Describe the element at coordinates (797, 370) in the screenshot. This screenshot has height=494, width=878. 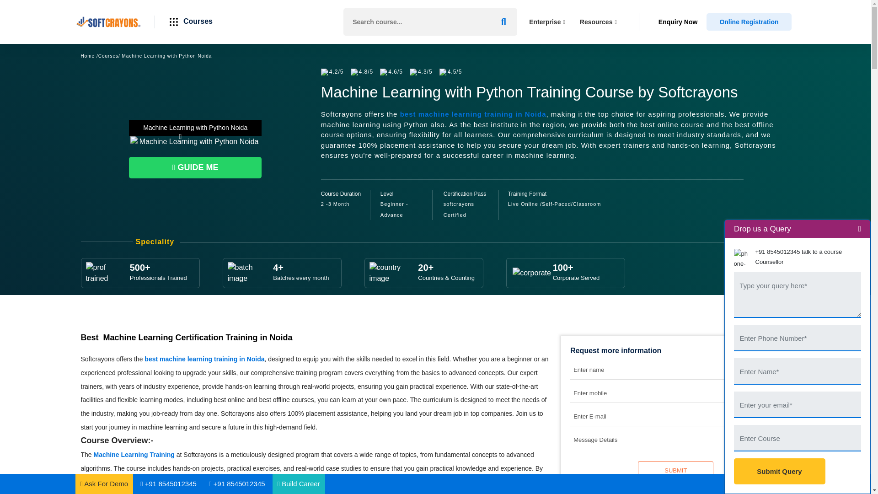
I see `Enter Name` at that location.